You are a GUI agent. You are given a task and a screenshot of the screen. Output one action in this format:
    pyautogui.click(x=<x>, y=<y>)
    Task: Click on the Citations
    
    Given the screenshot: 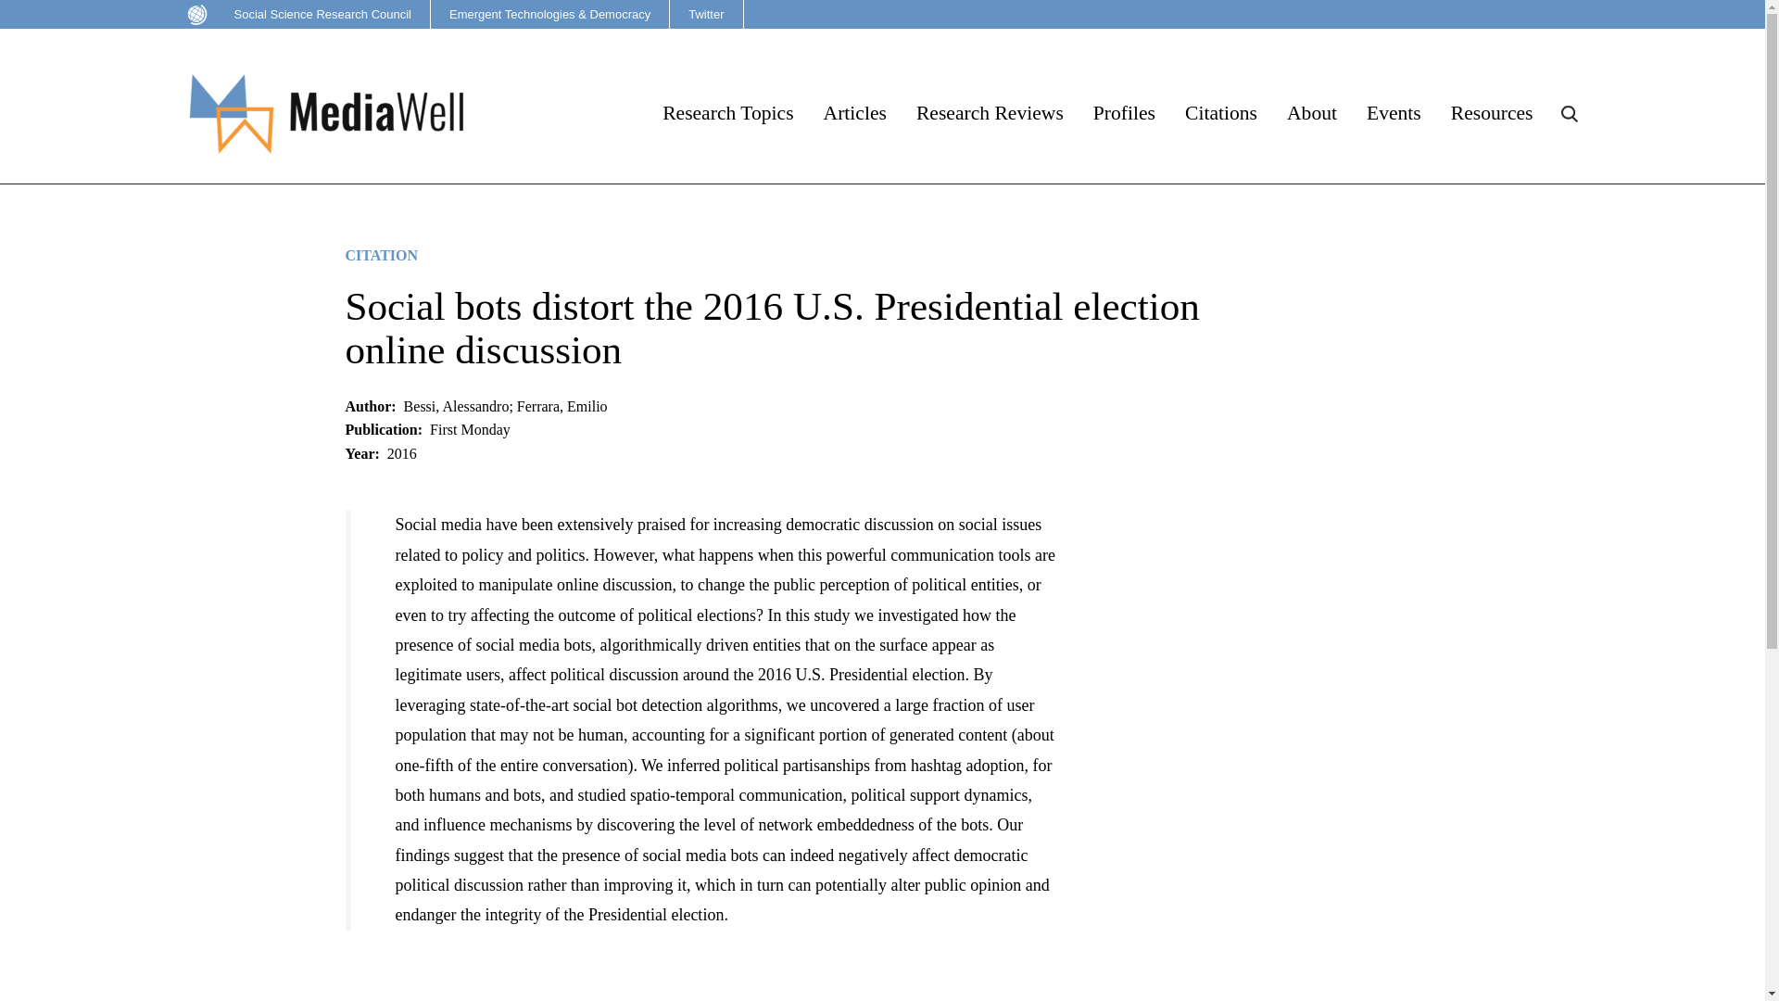 What is the action you would take?
    pyautogui.click(x=1221, y=113)
    